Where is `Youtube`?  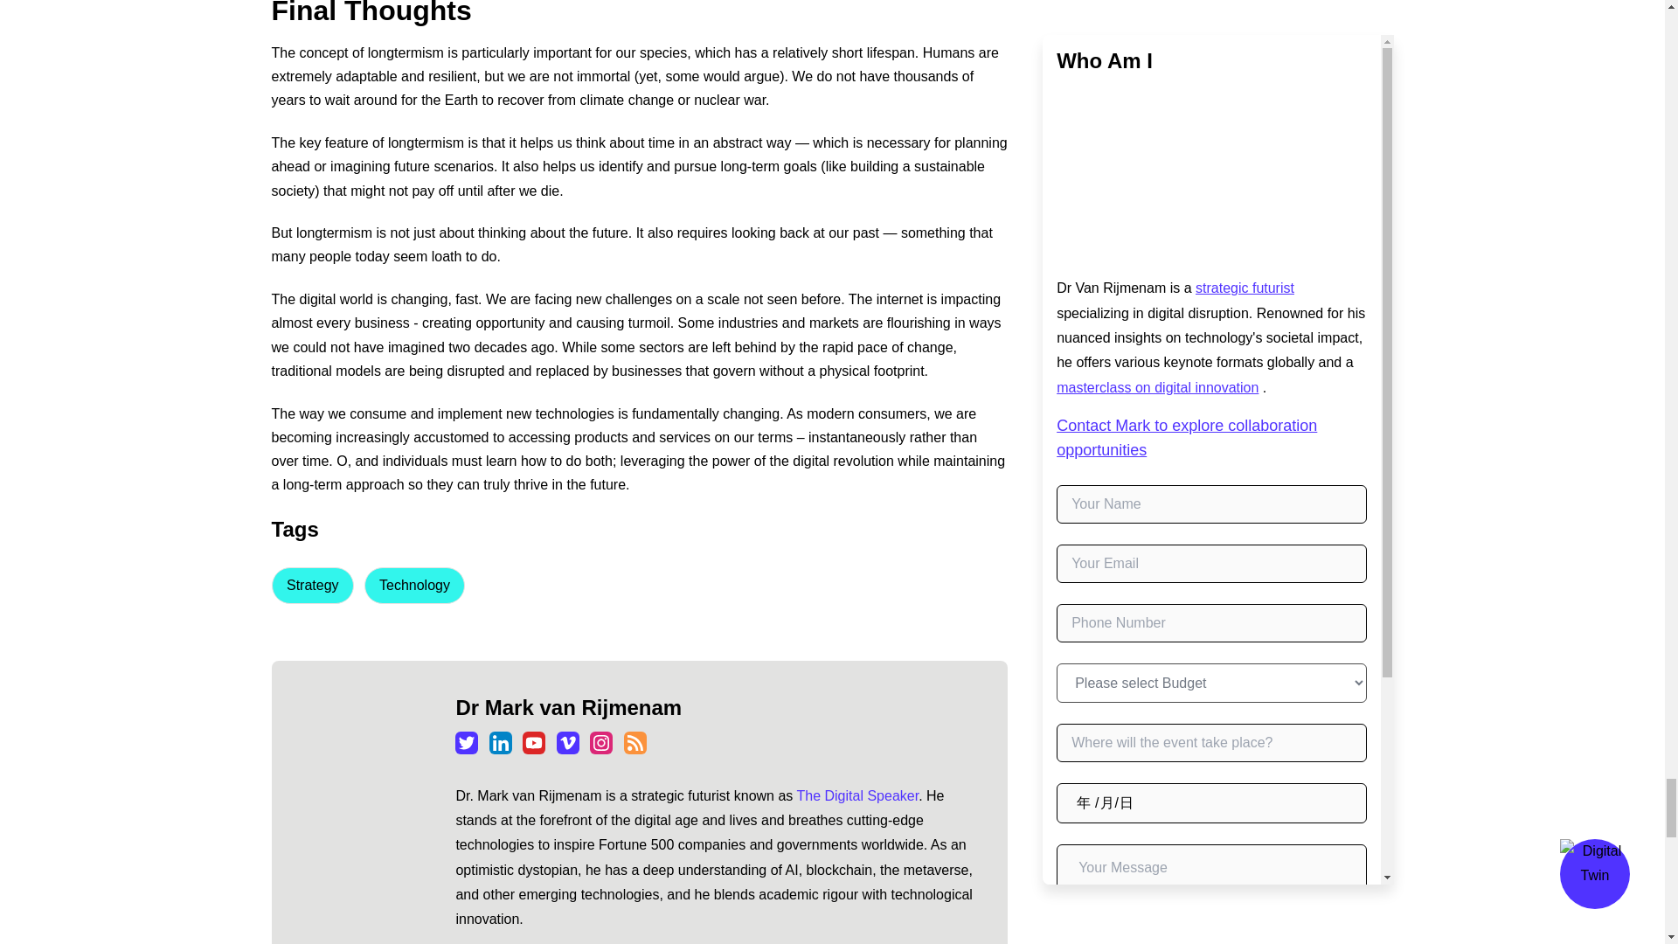 Youtube is located at coordinates (533, 743).